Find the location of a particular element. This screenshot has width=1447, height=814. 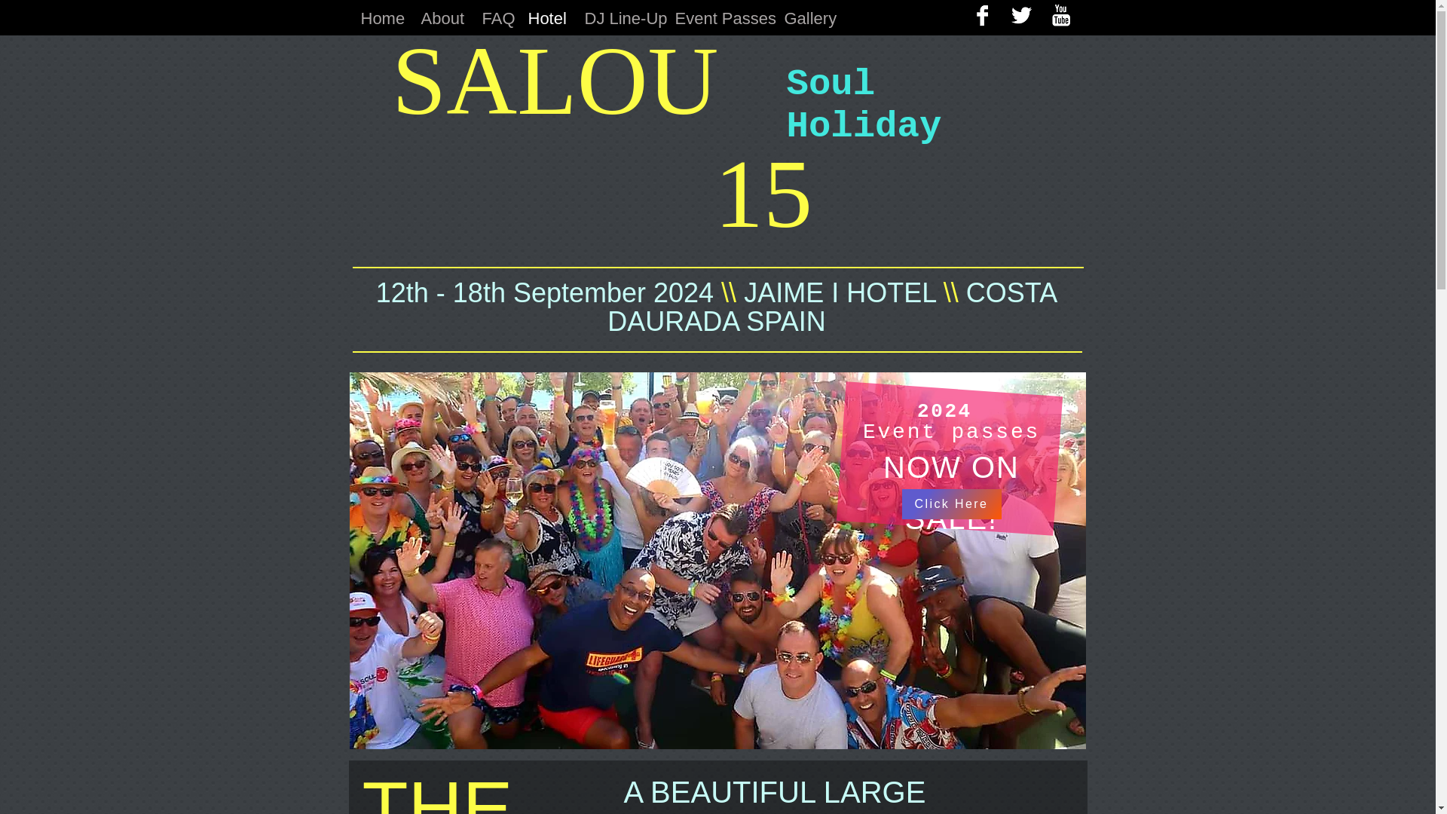

About is located at coordinates (440, 19).